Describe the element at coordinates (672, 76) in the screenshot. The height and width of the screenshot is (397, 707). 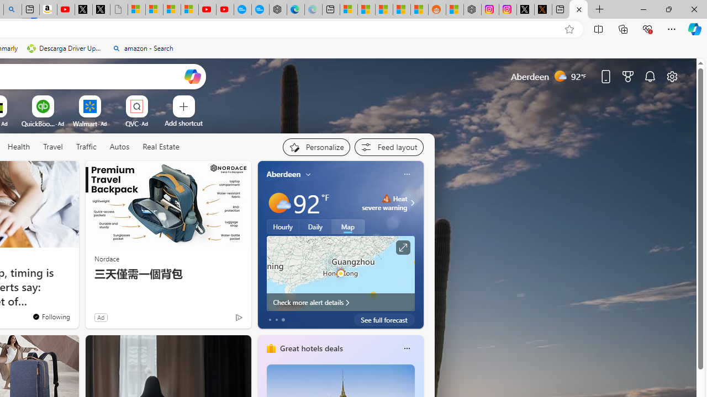
I see `Page settings` at that location.